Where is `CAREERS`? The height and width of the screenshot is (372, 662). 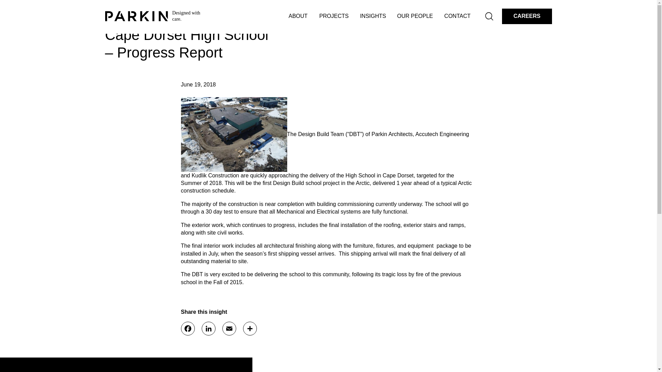 CAREERS is located at coordinates (526, 16).